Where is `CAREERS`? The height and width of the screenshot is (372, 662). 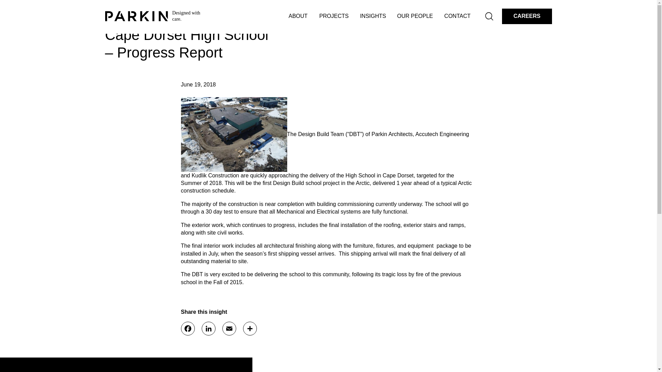 CAREERS is located at coordinates (526, 16).